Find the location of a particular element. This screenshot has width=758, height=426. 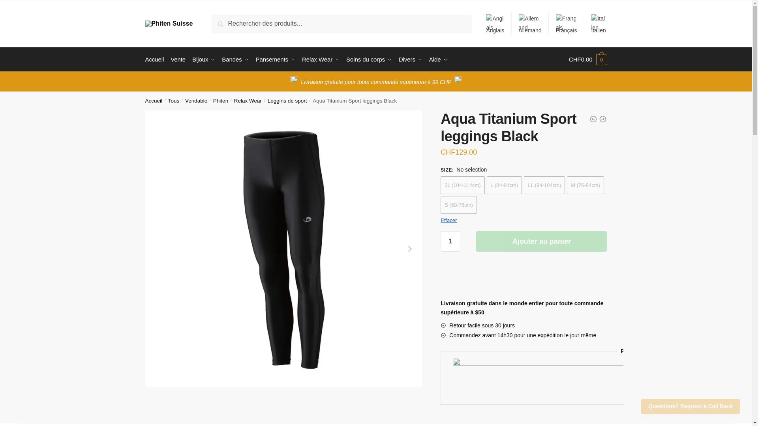

Bandes is located at coordinates (235, 59).